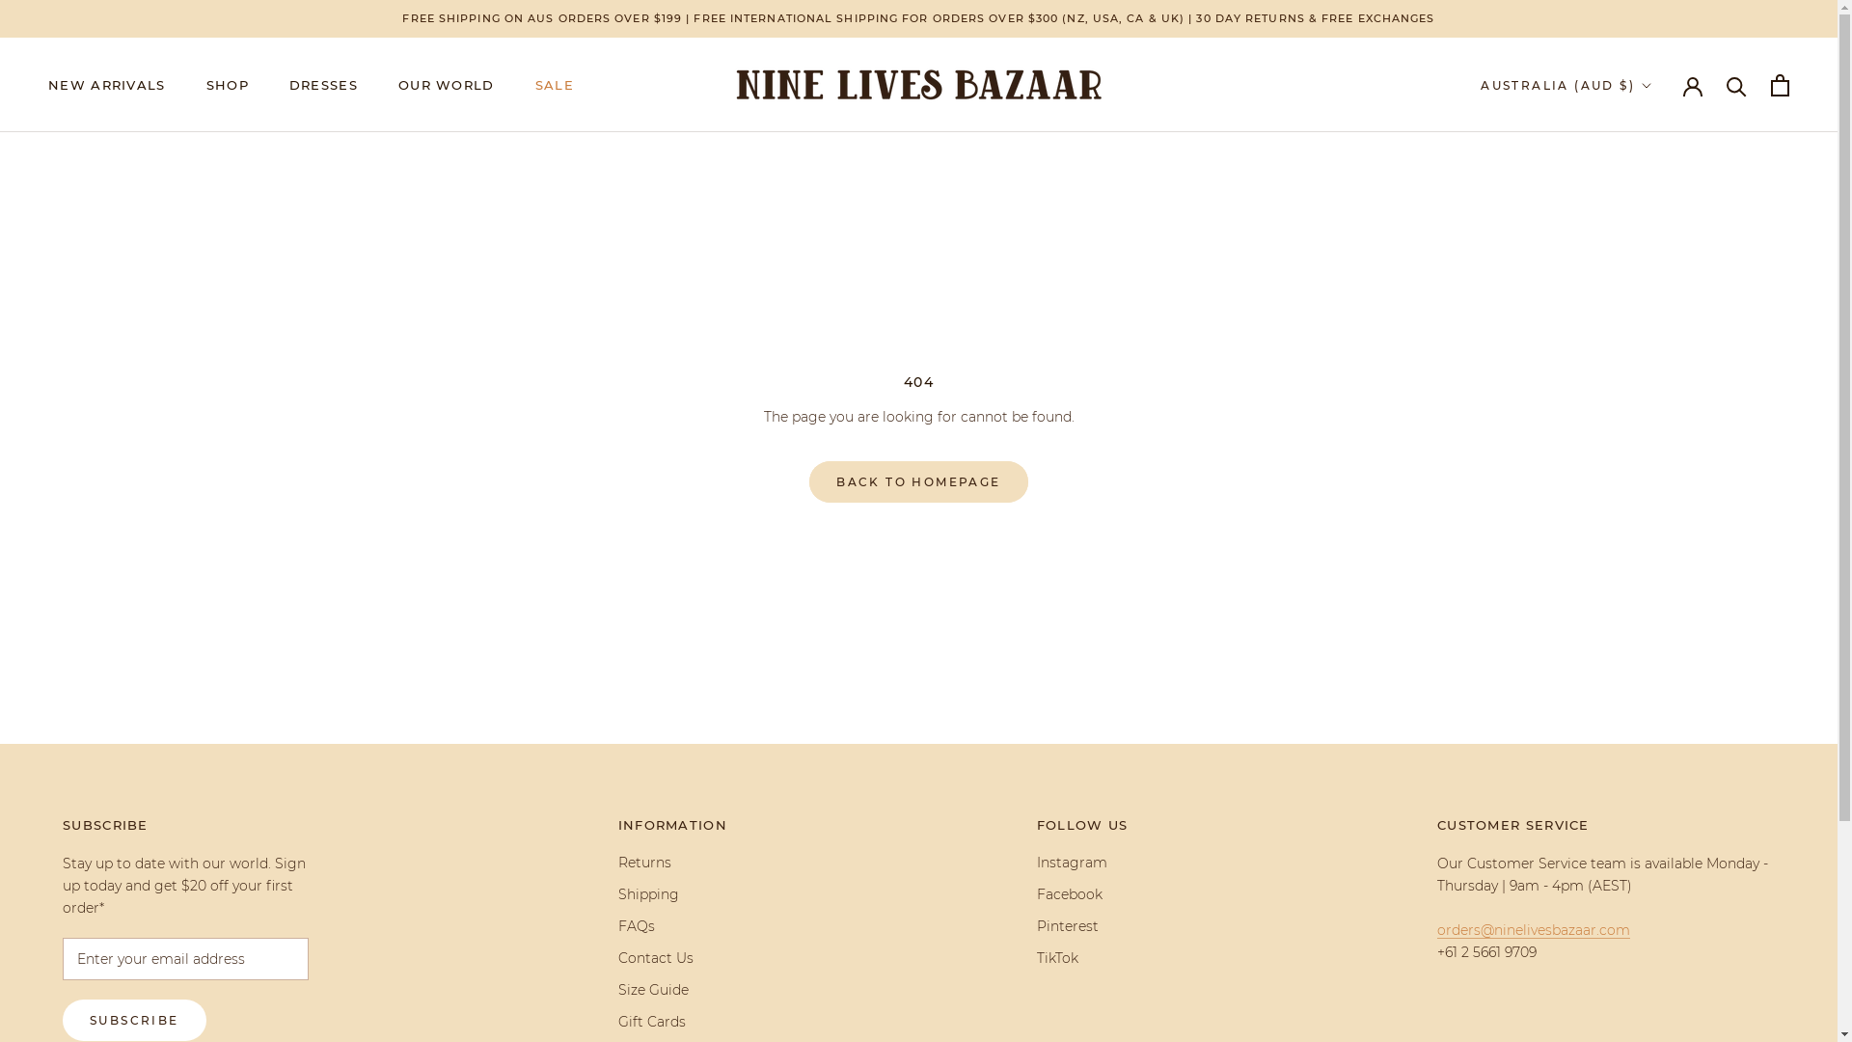 Image resolution: width=1852 pixels, height=1042 pixels. I want to click on Shipping, so click(673, 895).